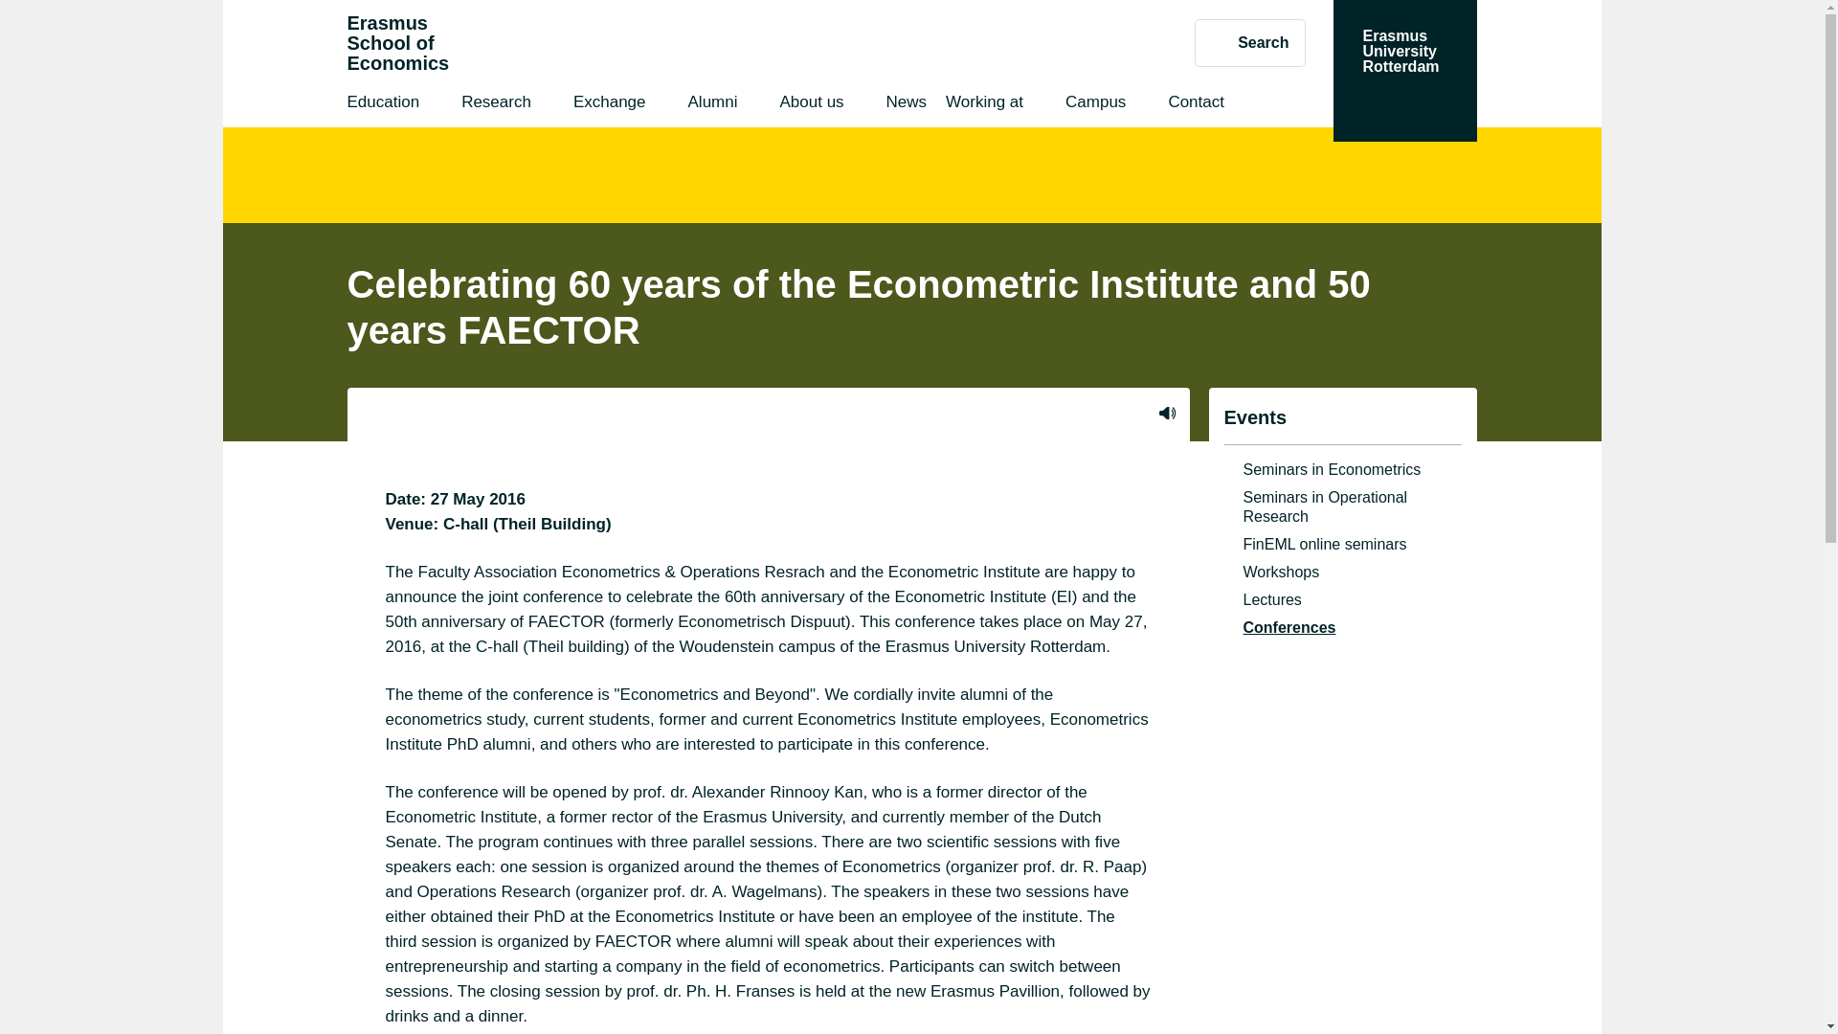 This screenshot has height=1034, width=1838. Describe the element at coordinates (1195, 104) in the screenshot. I see `Search` at that location.